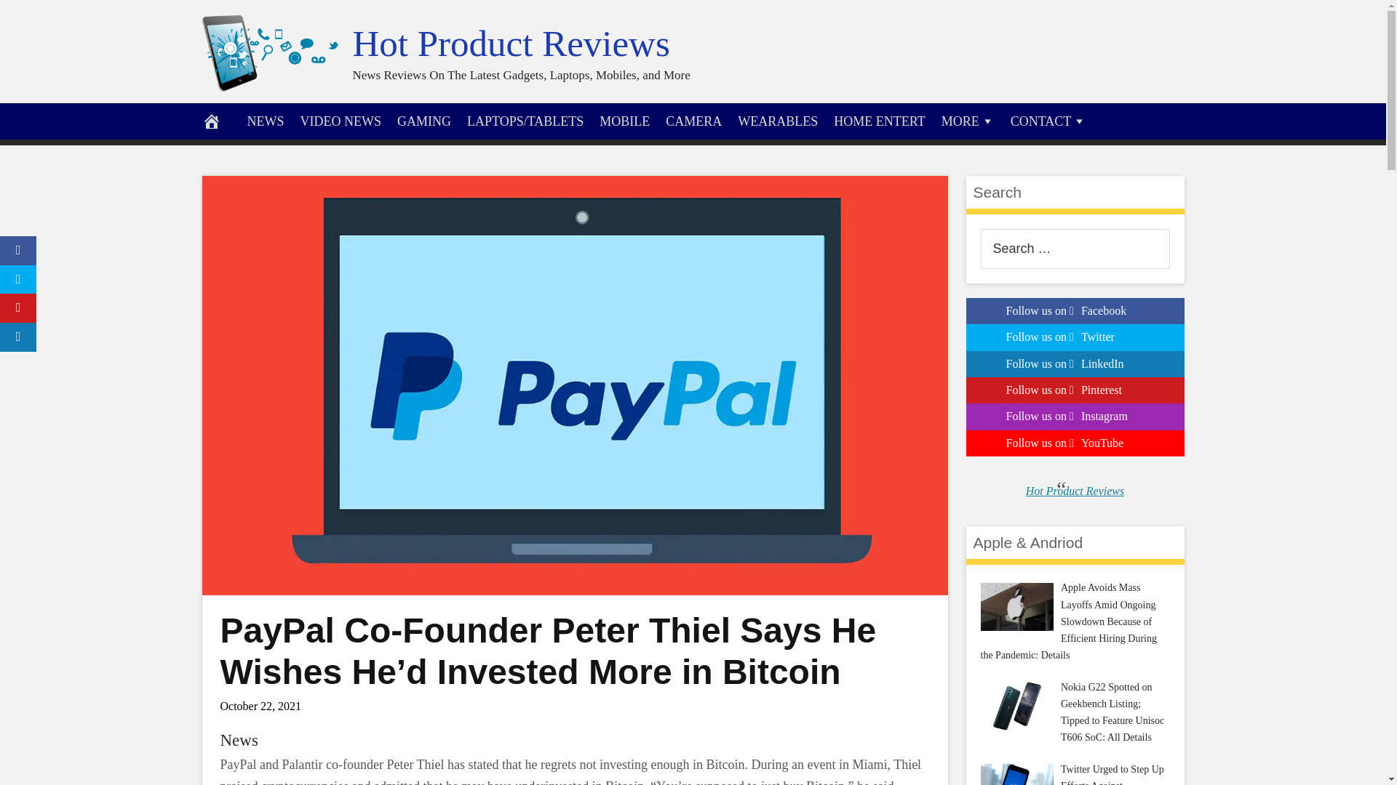  I want to click on MOBILE, so click(624, 121).